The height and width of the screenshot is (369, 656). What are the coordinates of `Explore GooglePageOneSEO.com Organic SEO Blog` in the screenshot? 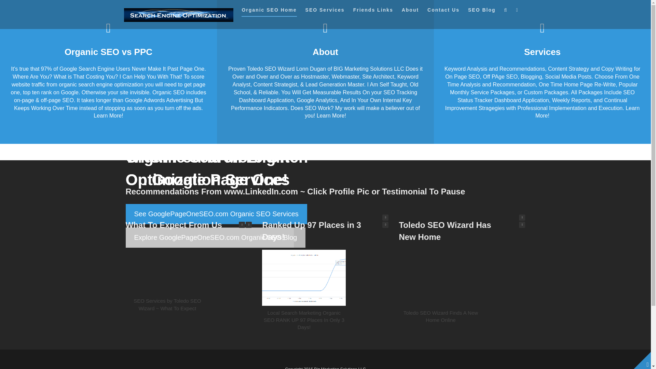 It's located at (216, 237).